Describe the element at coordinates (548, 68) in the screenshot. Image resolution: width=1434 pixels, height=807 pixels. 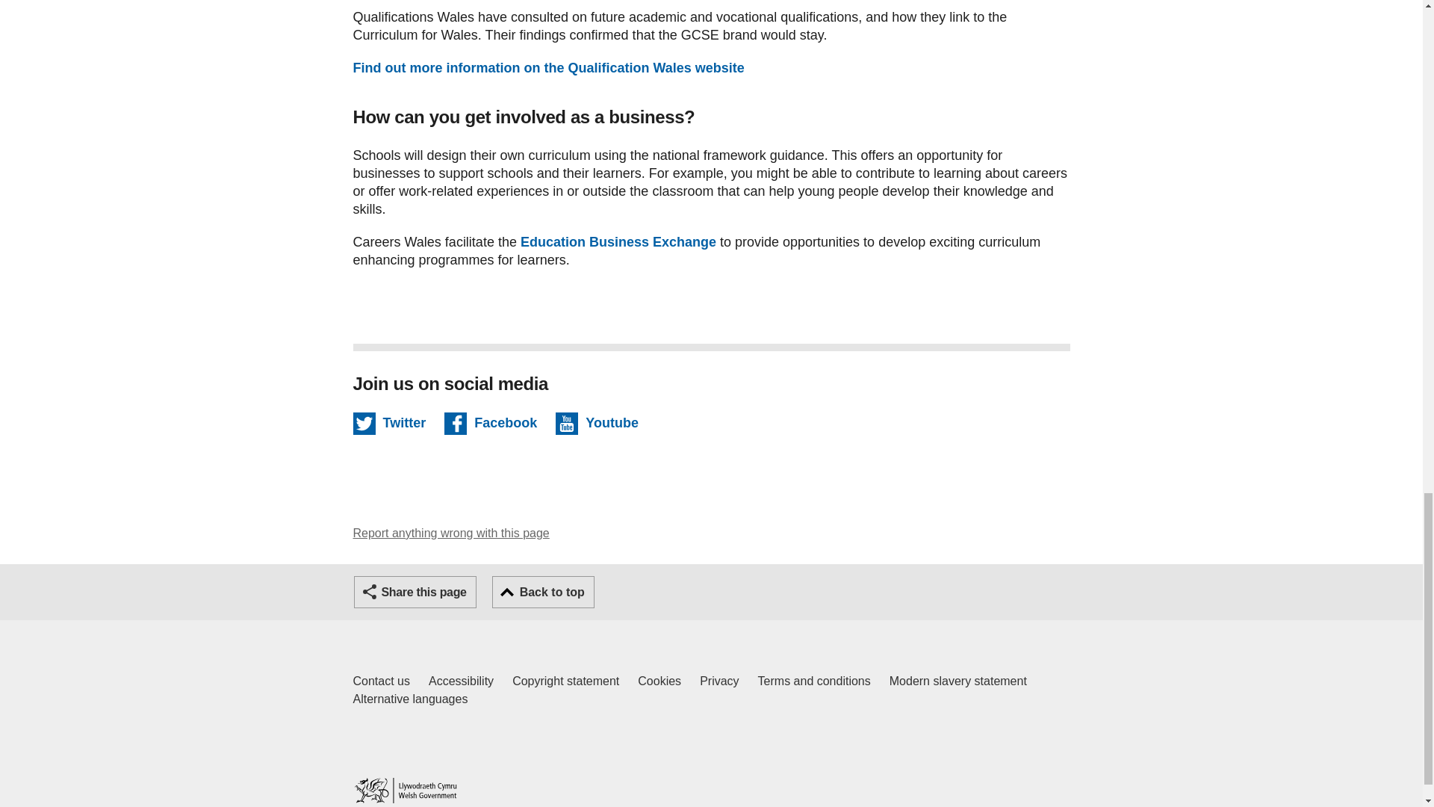
I see `Education Business Exchange` at that location.